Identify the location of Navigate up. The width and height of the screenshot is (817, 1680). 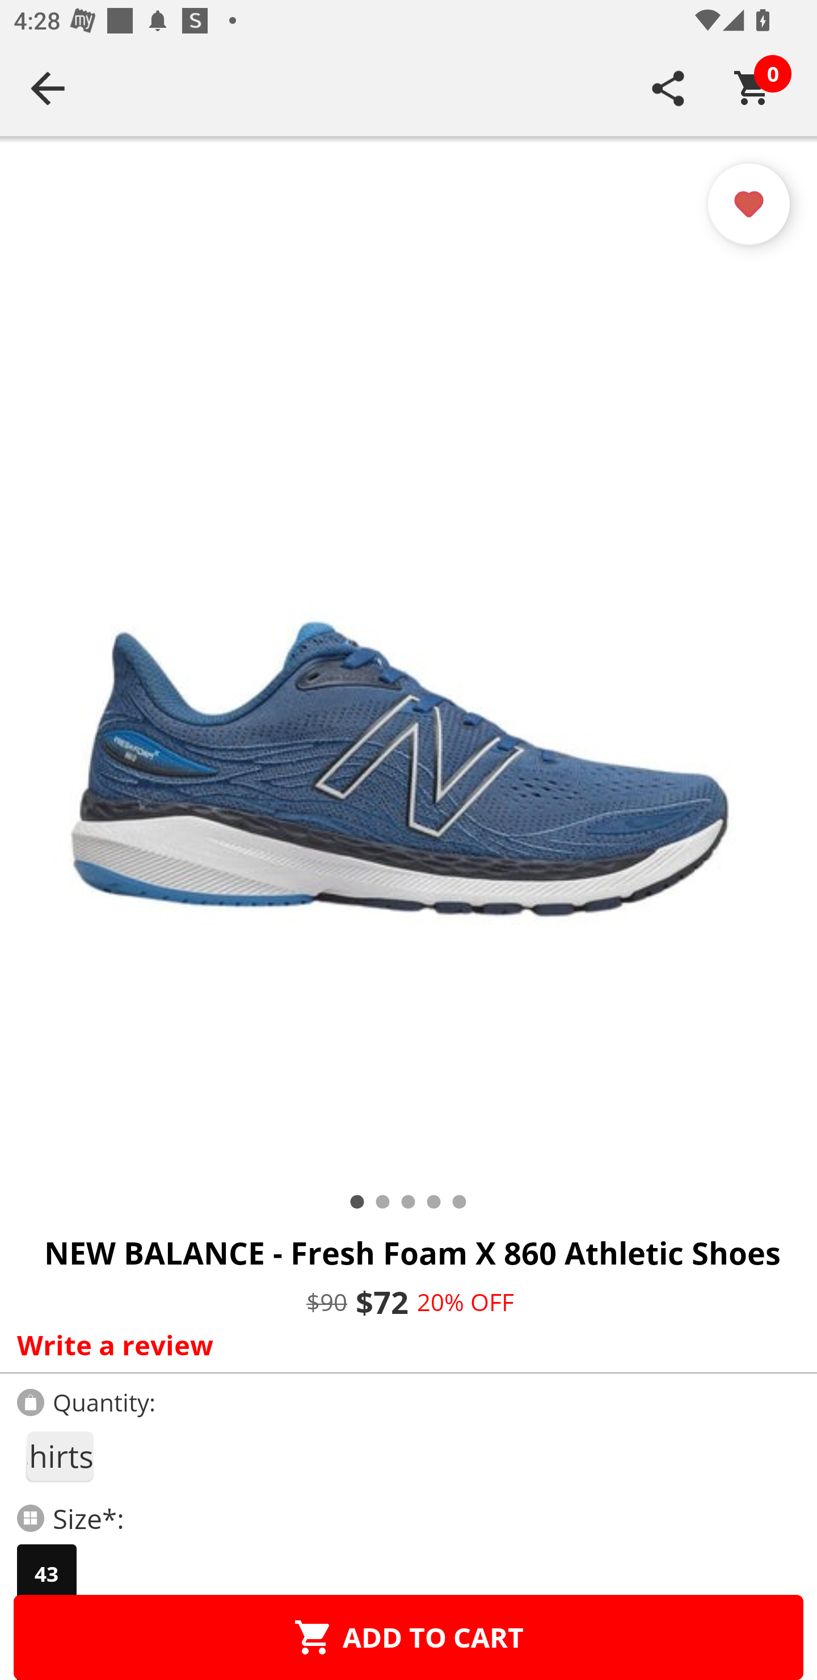
(48, 88).